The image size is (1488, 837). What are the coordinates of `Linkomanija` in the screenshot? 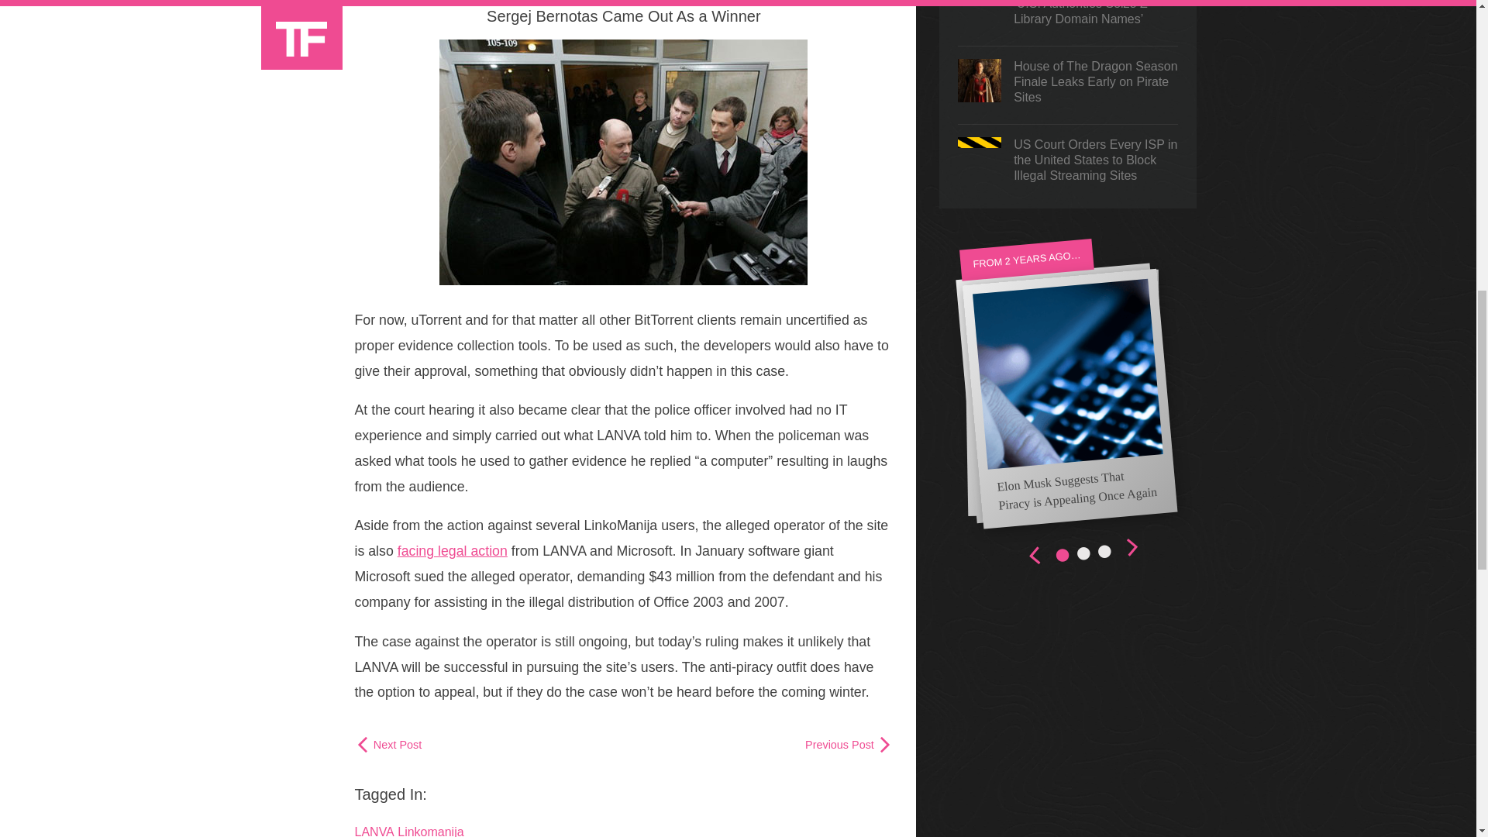 It's located at (429, 831).